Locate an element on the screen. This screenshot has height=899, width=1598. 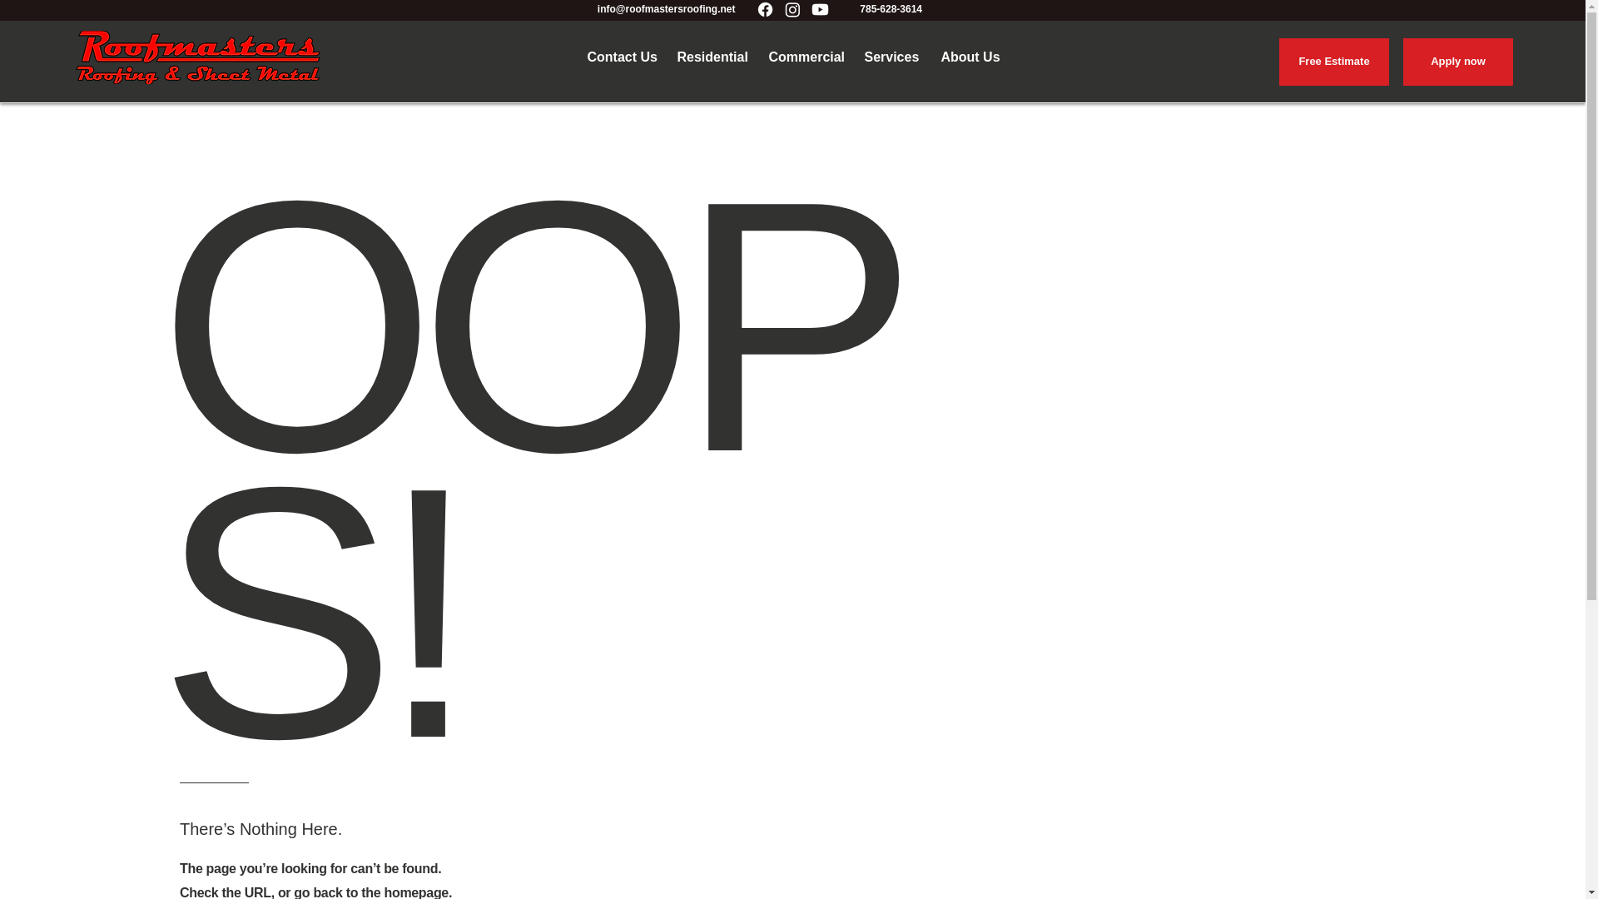
Apply now is located at coordinates (1458, 62).